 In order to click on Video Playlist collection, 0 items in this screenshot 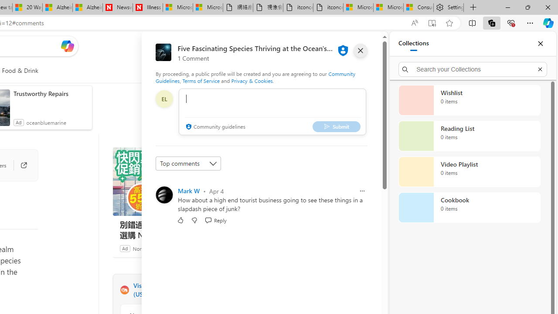, I will do `click(469, 172)`.